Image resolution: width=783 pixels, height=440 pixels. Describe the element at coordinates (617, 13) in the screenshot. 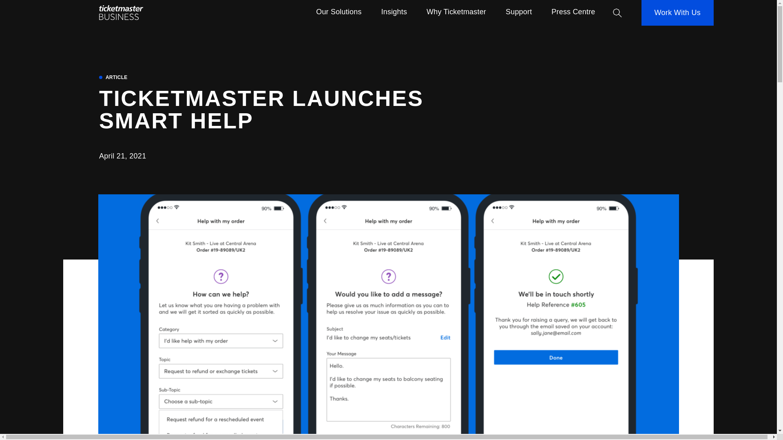

I see `Search` at that location.